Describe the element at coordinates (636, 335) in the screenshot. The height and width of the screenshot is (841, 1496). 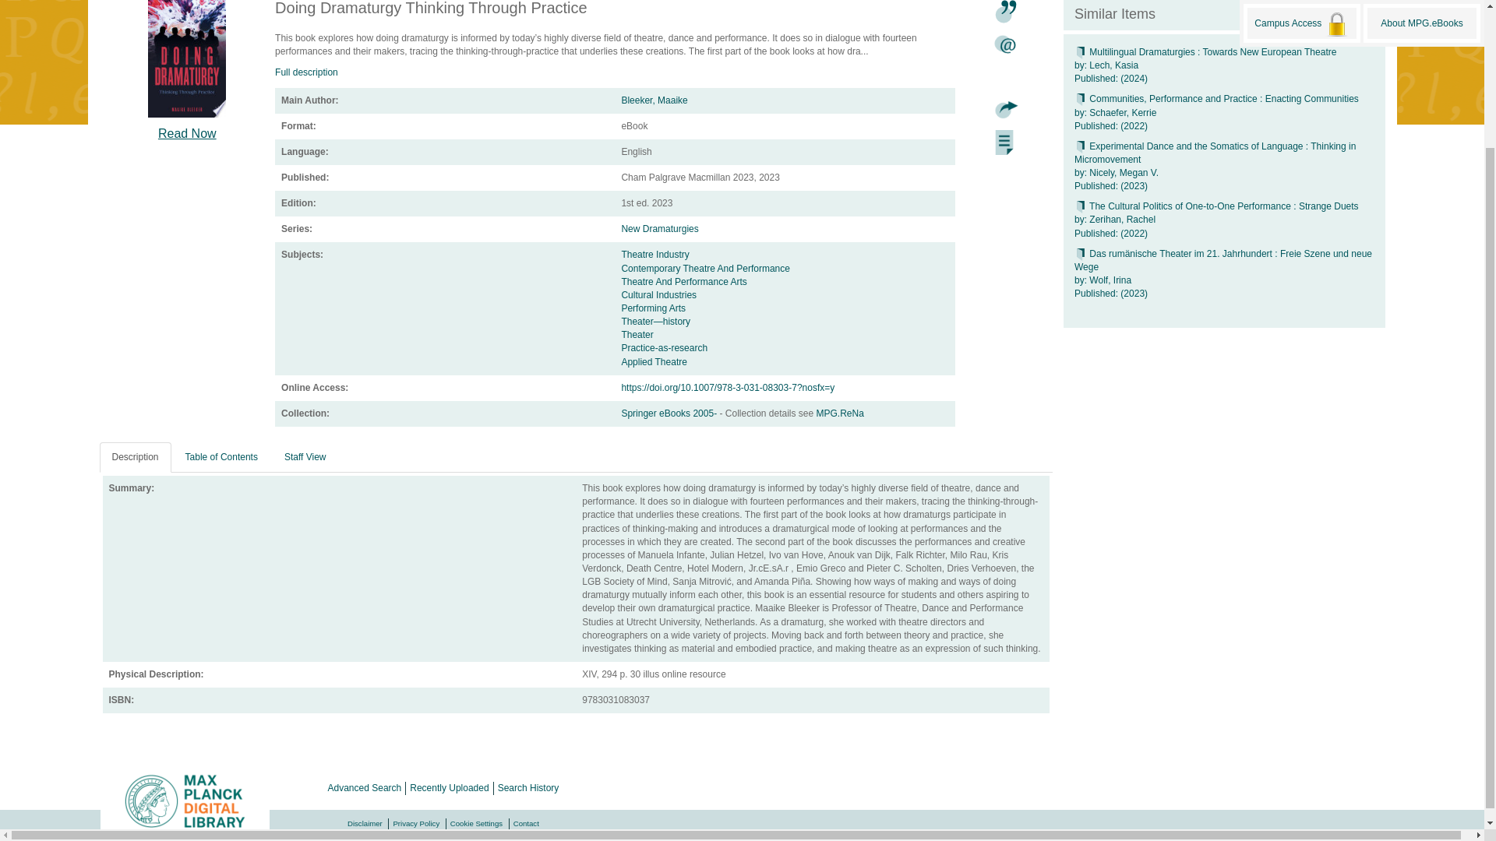
I see `Theater` at that location.